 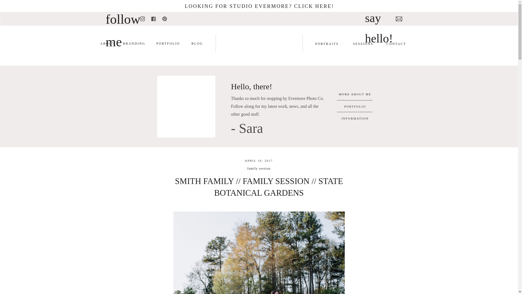 What do you see at coordinates (355, 118) in the screenshot?
I see `INFORMATION` at bounding box center [355, 118].